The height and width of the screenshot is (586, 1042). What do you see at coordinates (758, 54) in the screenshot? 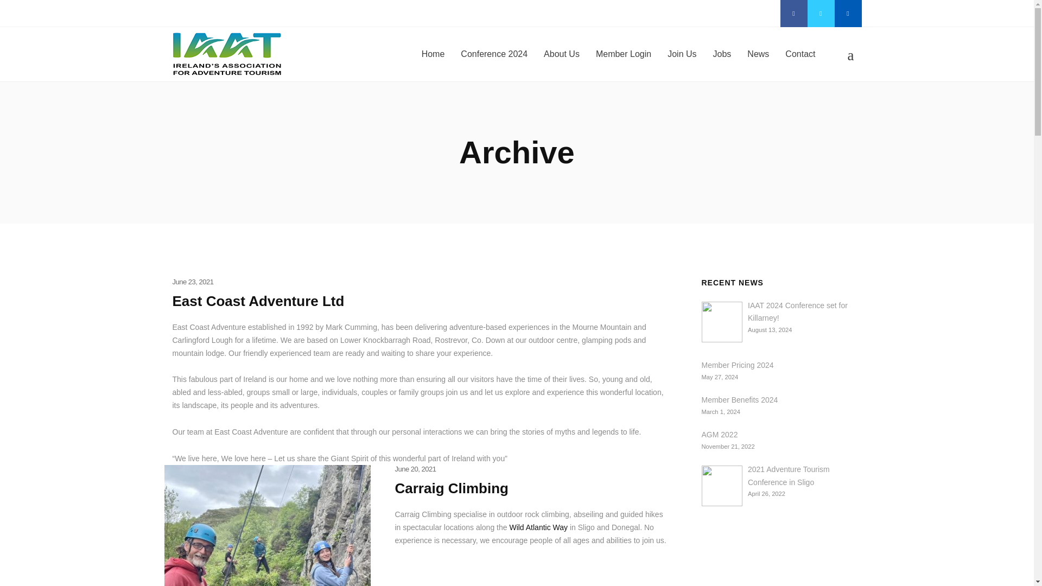
I see `News` at bounding box center [758, 54].